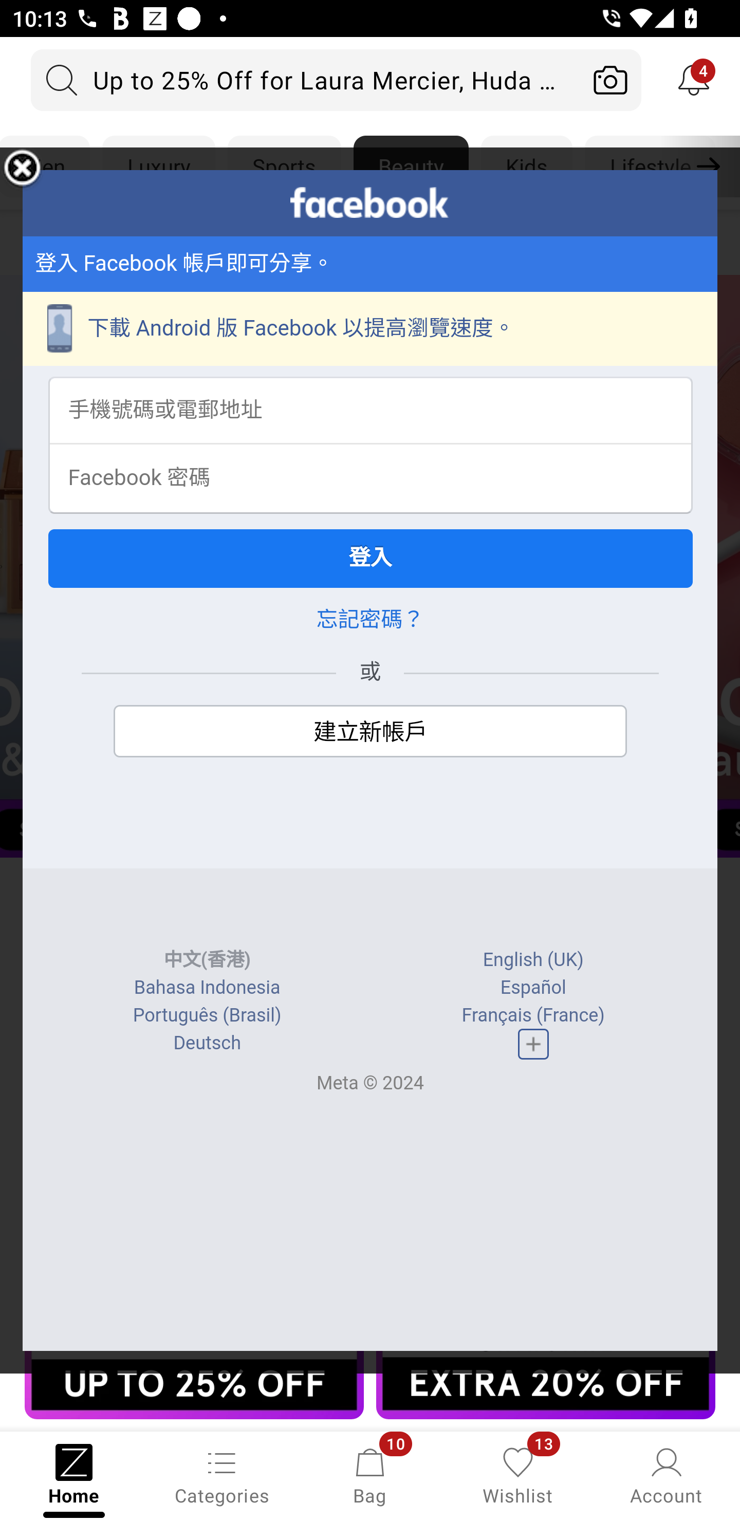 The image size is (740, 1521). I want to click on Português (Brasil), so click(207, 1015).